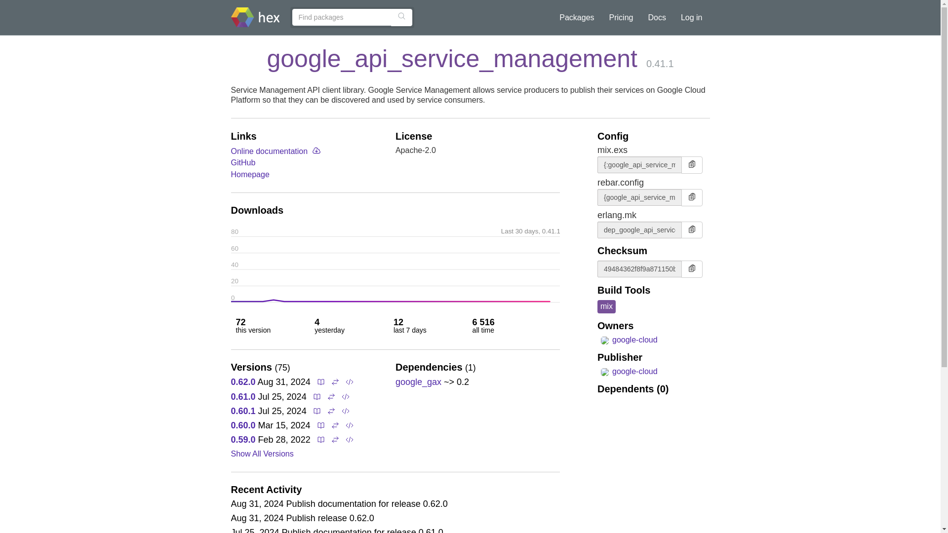 This screenshot has height=533, width=948. What do you see at coordinates (317, 397) in the screenshot?
I see `book-open` at bounding box center [317, 397].